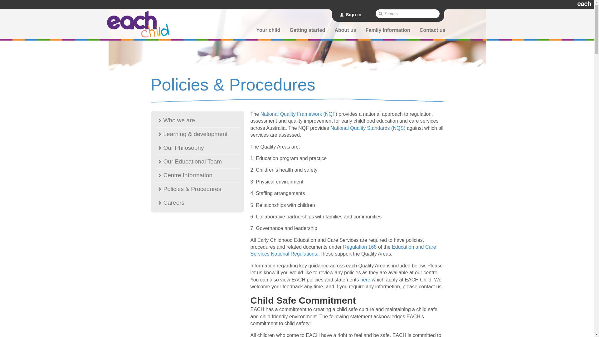 The width and height of the screenshot is (599, 337). I want to click on Family Information, so click(388, 31).